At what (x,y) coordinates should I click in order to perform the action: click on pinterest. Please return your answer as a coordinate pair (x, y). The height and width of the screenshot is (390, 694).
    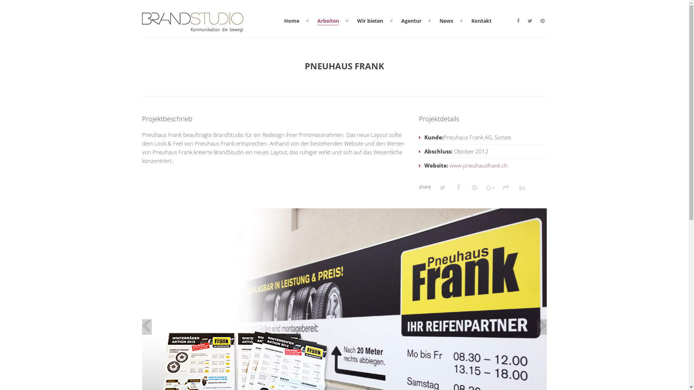
    Looking at the image, I should click on (543, 21).